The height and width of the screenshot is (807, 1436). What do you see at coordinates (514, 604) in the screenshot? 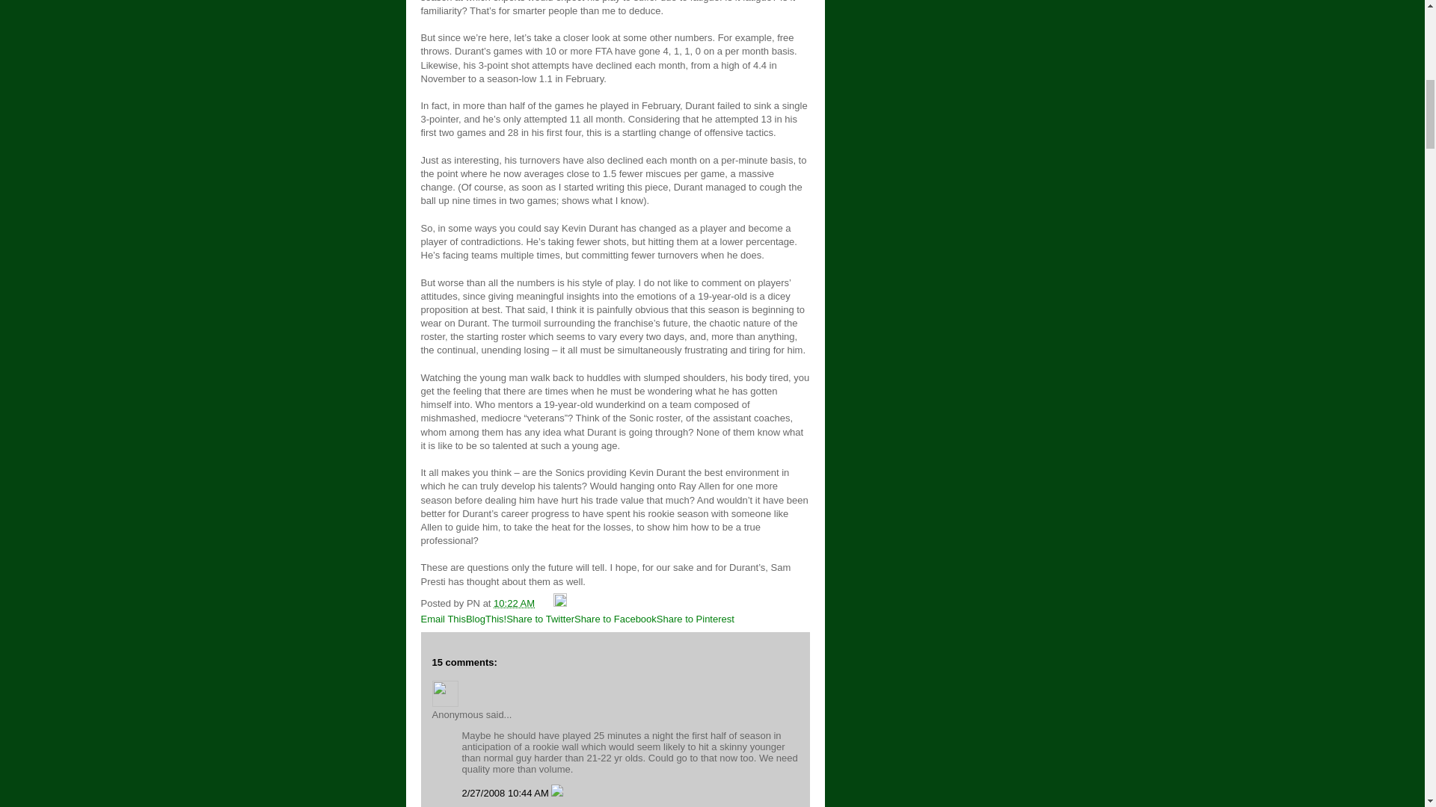
I see `permanent link` at bounding box center [514, 604].